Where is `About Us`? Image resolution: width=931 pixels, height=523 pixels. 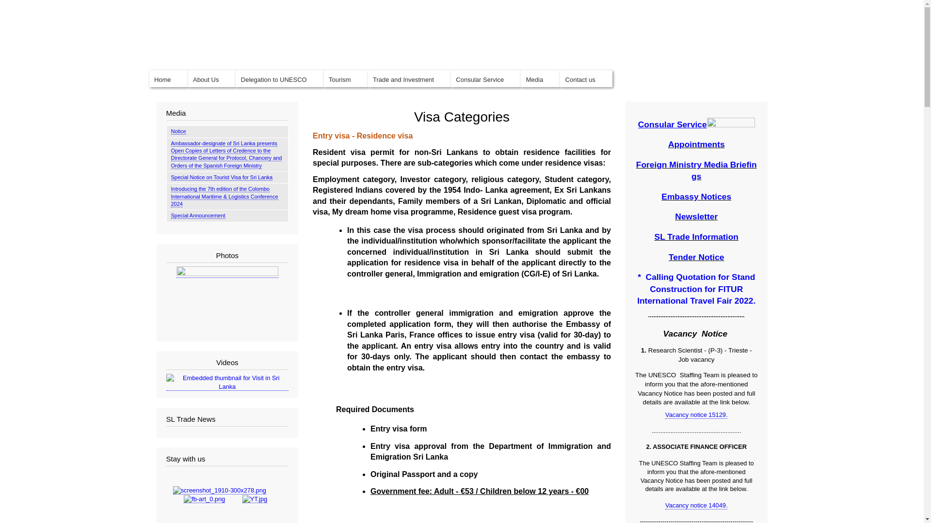
About Us is located at coordinates (212, 79).